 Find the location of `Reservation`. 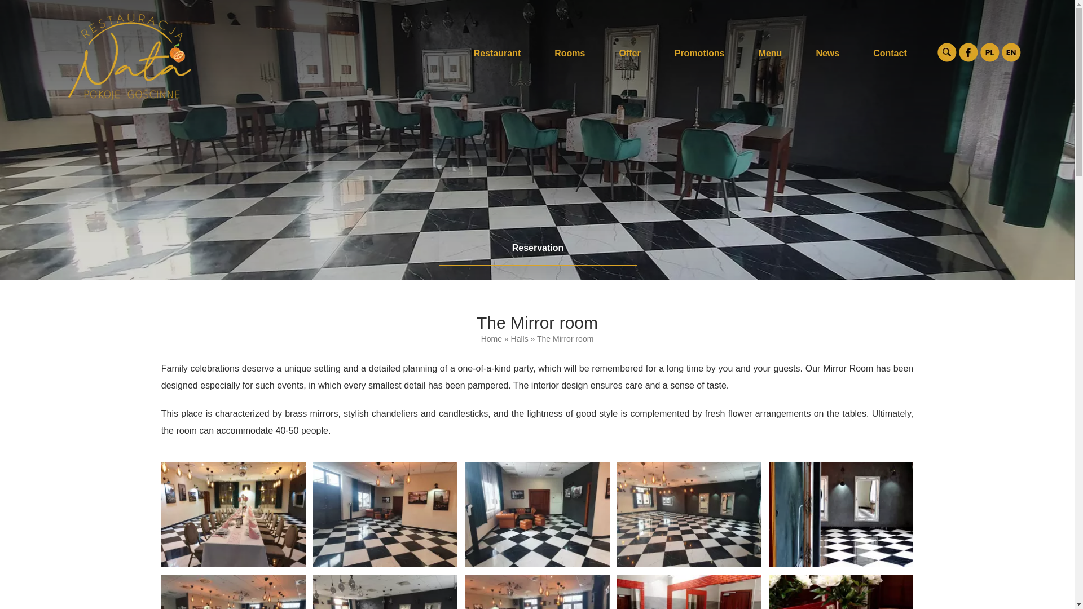

Reservation is located at coordinates (538, 248).